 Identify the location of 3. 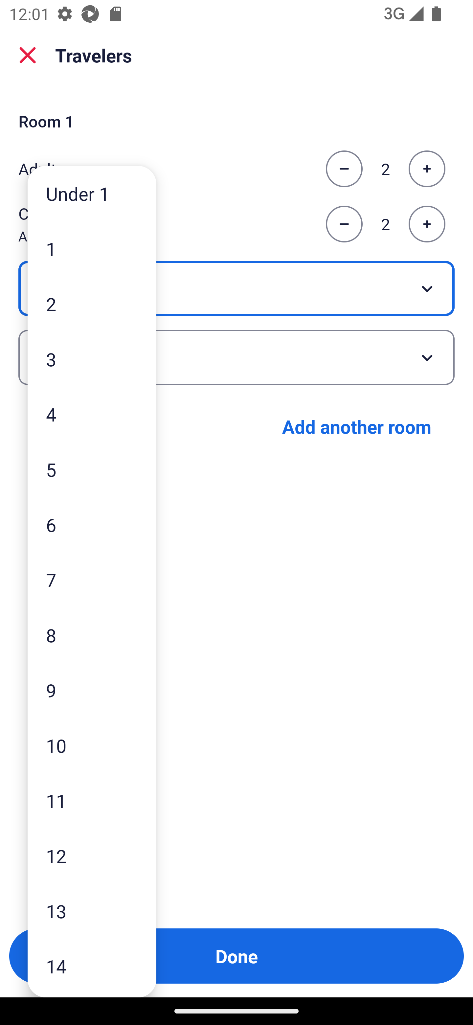
(92, 359).